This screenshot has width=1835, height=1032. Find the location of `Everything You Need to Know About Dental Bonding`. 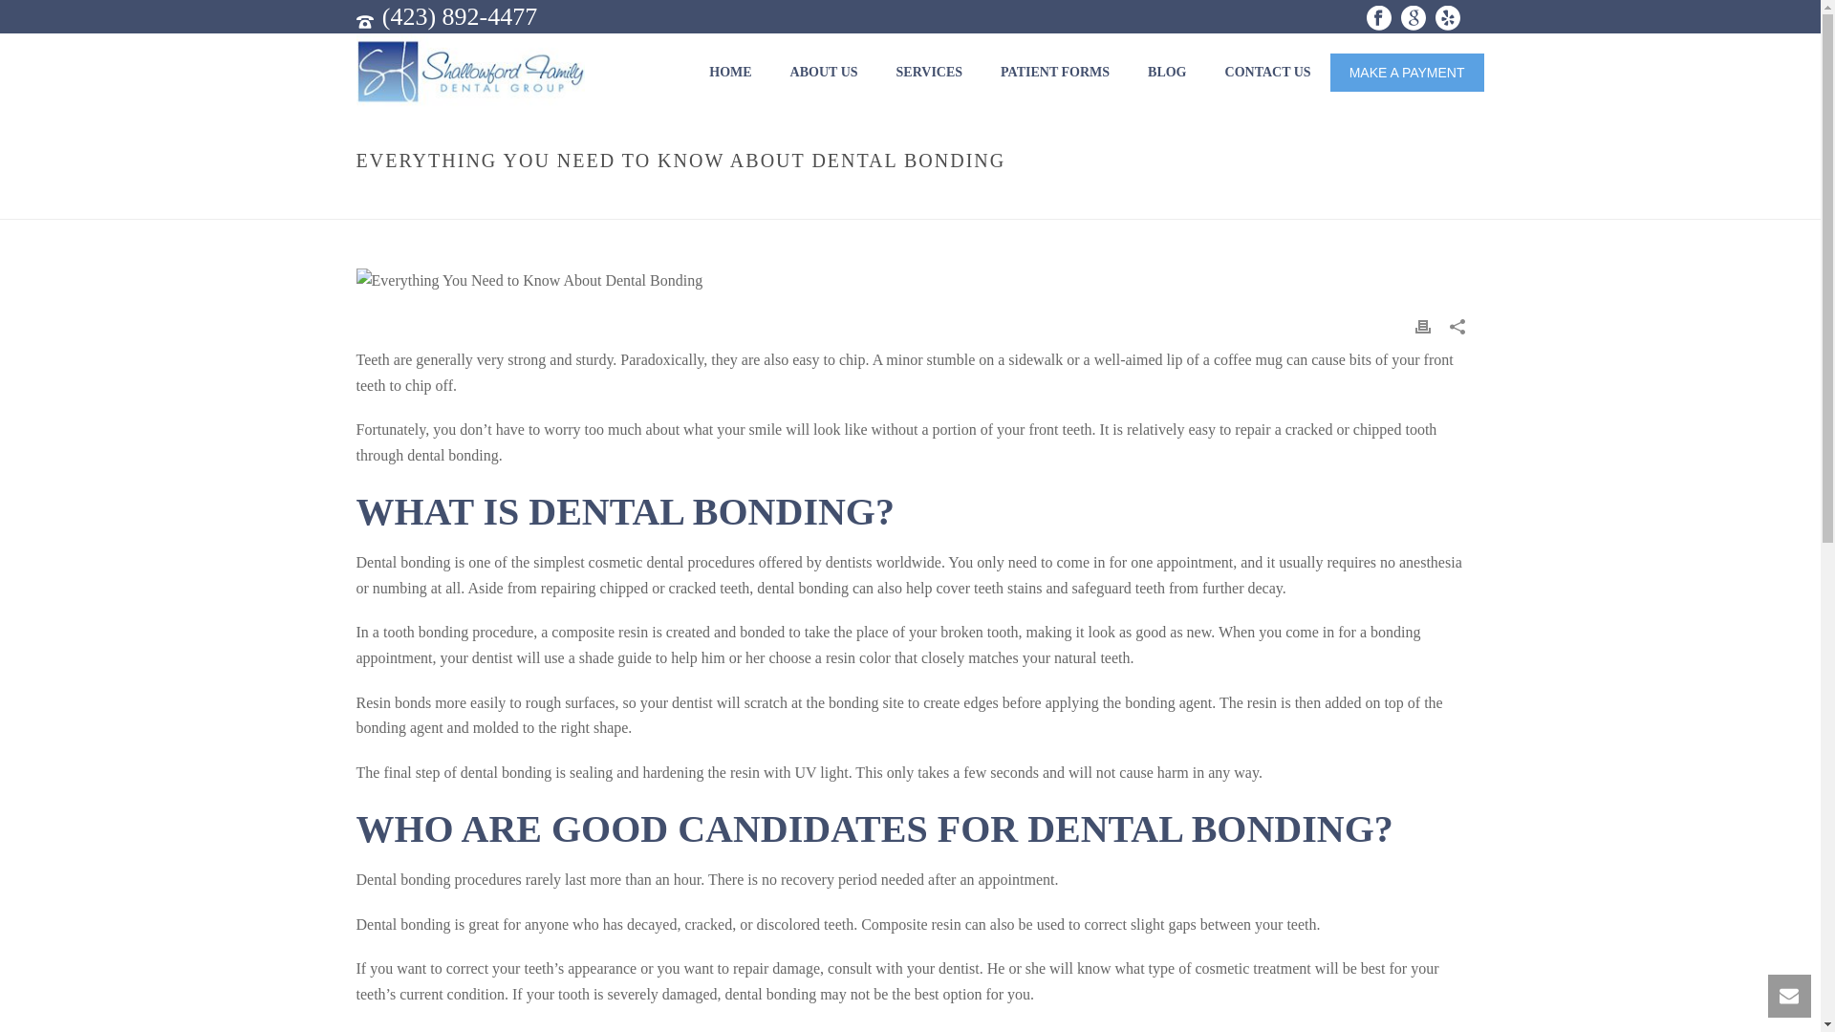

Everything You Need to Know About Dental Bonding is located at coordinates (529, 281).